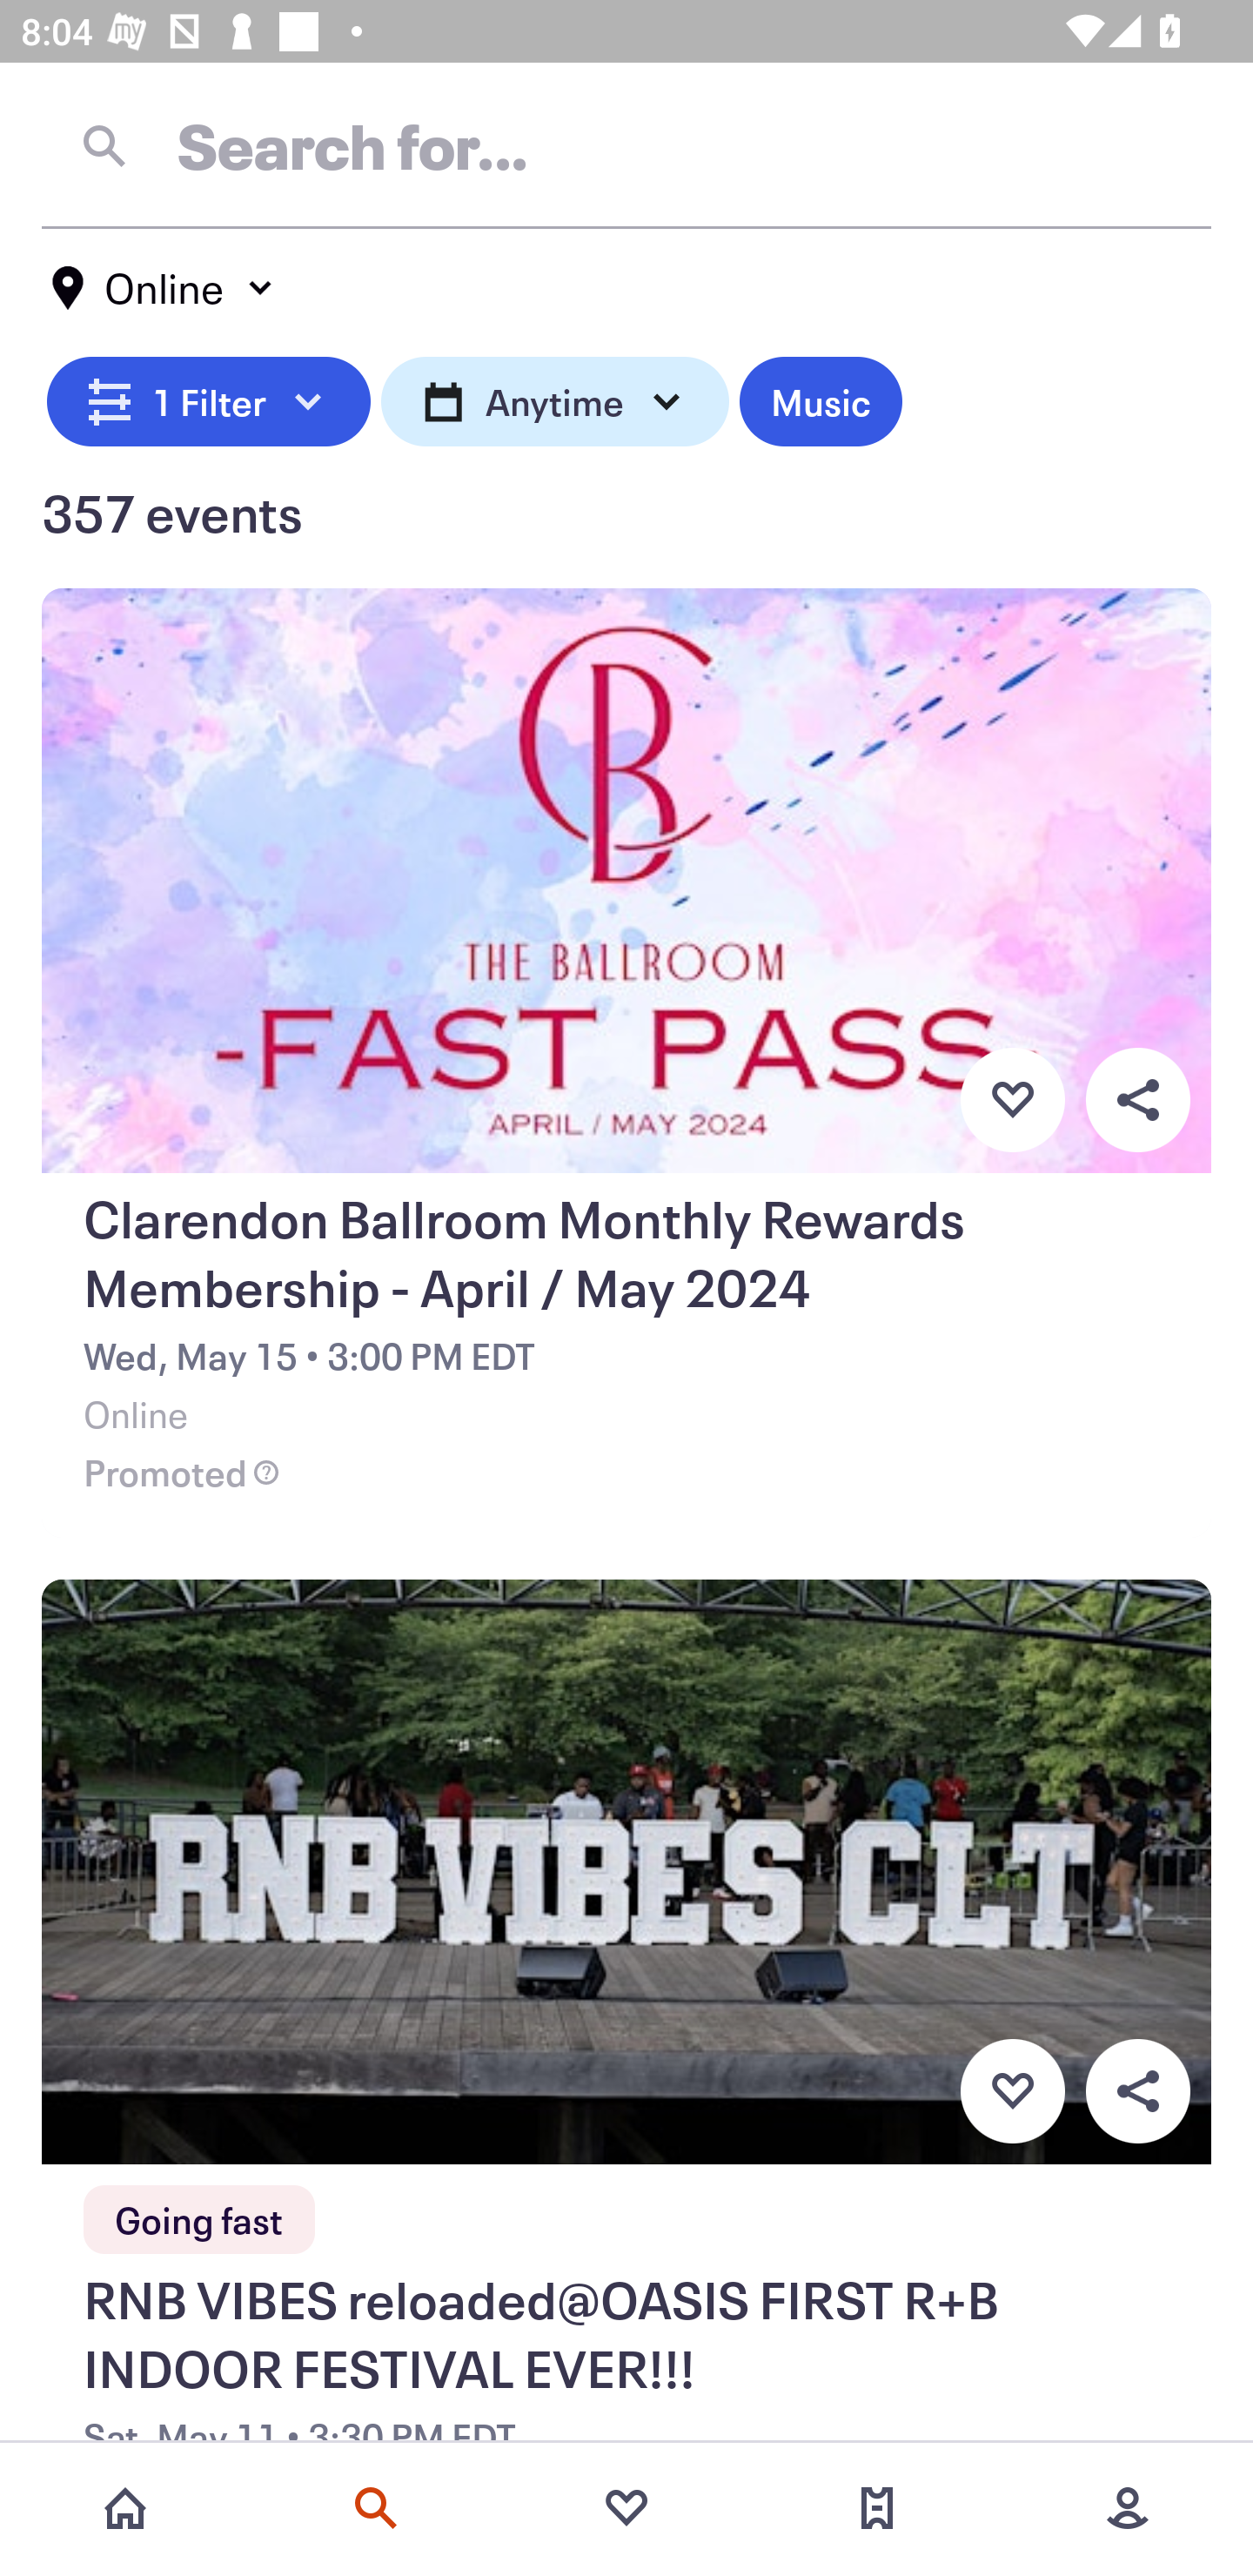 This screenshot has width=1253, height=2576. Describe the element at coordinates (626, 2508) in the screenshot. I see `Favorites` at that location.